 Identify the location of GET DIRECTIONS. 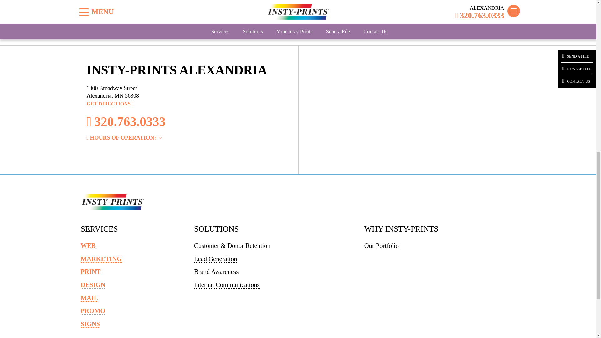
(110, 104).